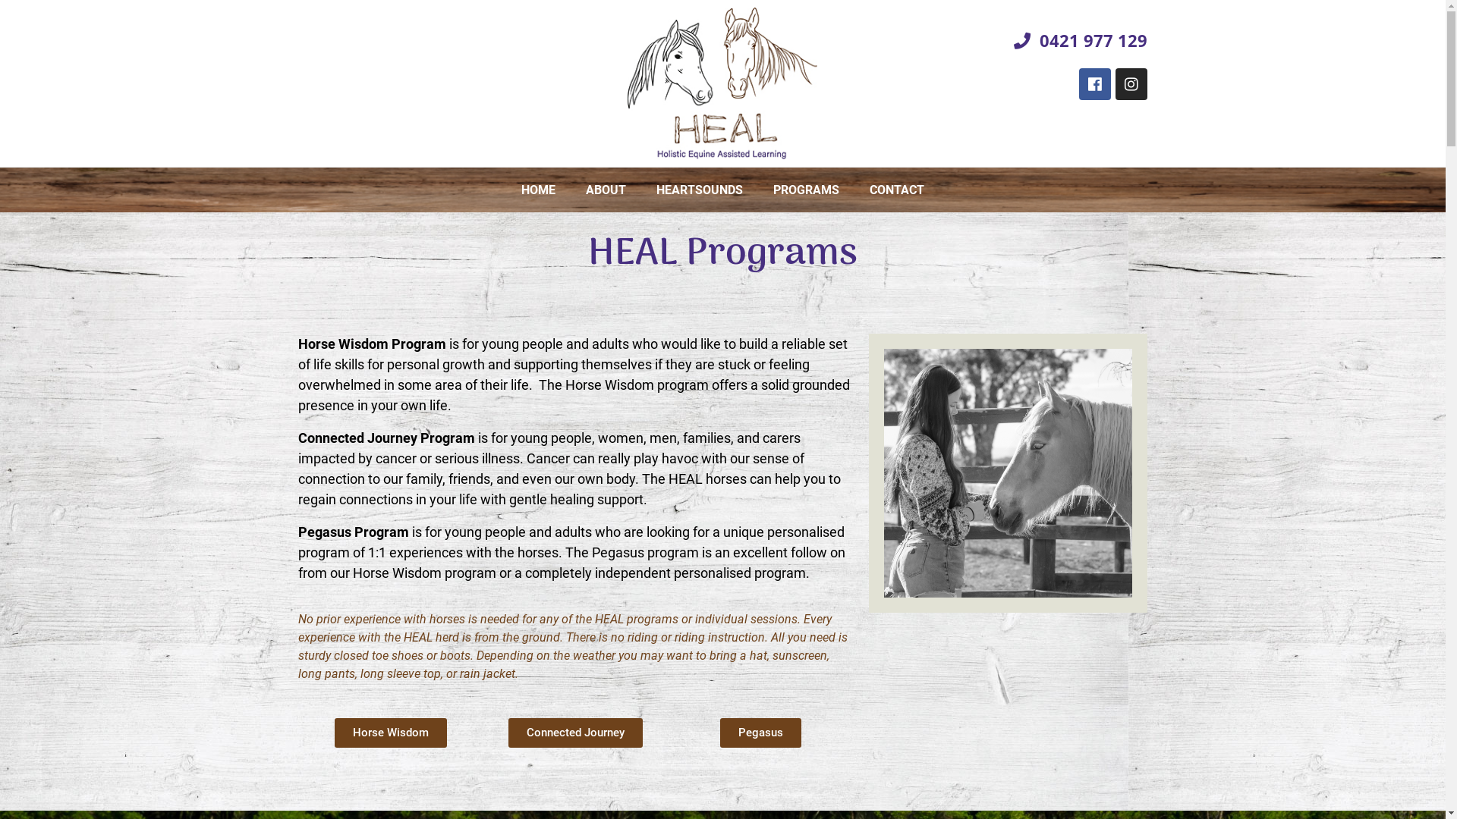 The image size is (1457, 819). I want to click on 0421 977 129, so click(1011, 41).